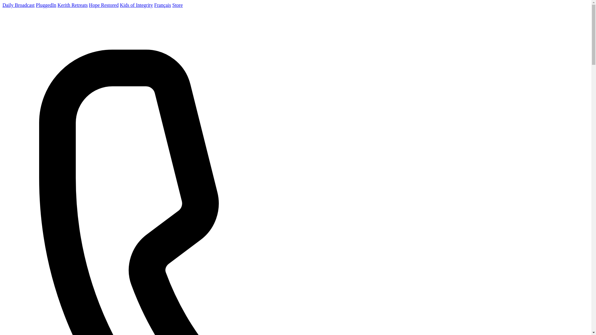 The width and height of the screenshot is (596, 335). Describe the element at coordinates (104, 5) in the screenshot. I see `Hope Restored` at that location.